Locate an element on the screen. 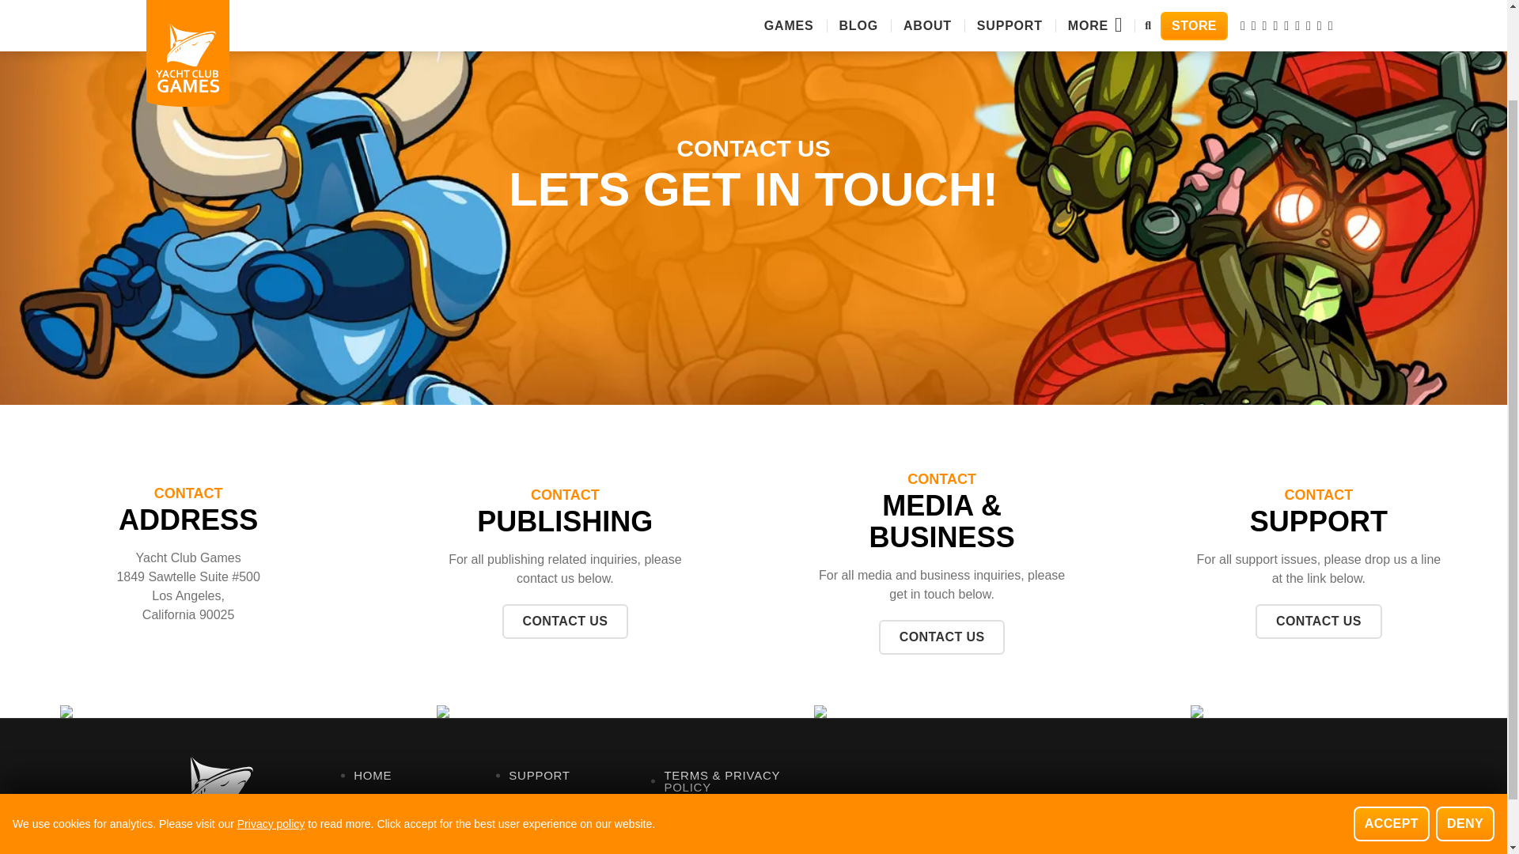 The image size is (1519, 854). BLOG is located at coordinates (411, 824).